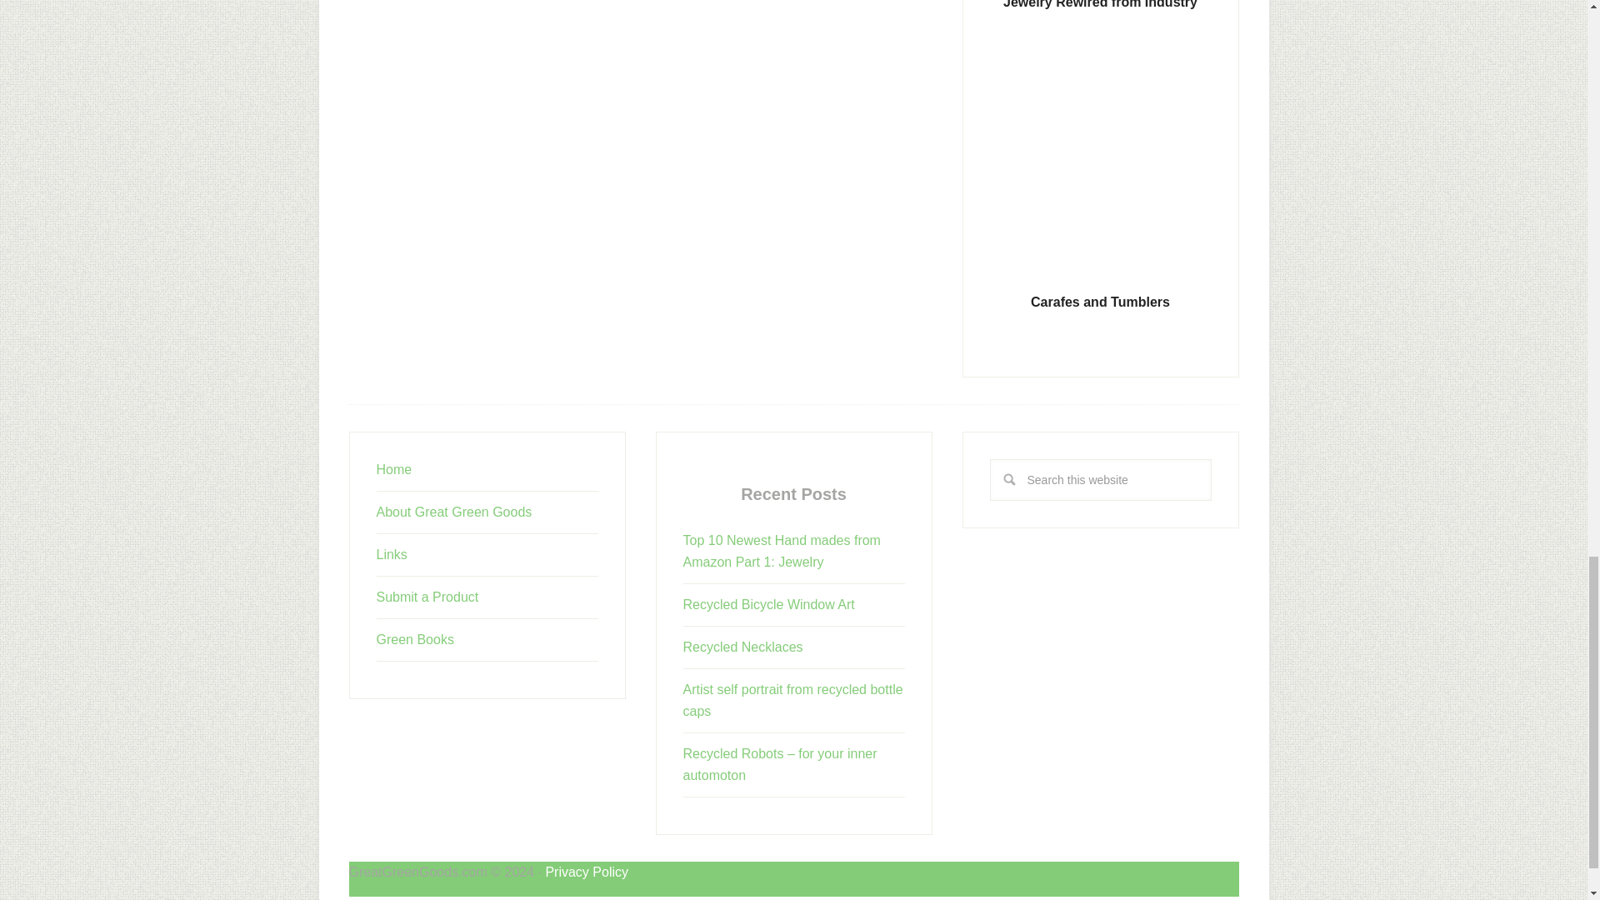  Describe the element at coordinates (394, 470) in the screenshot. I see `Home` at that location.